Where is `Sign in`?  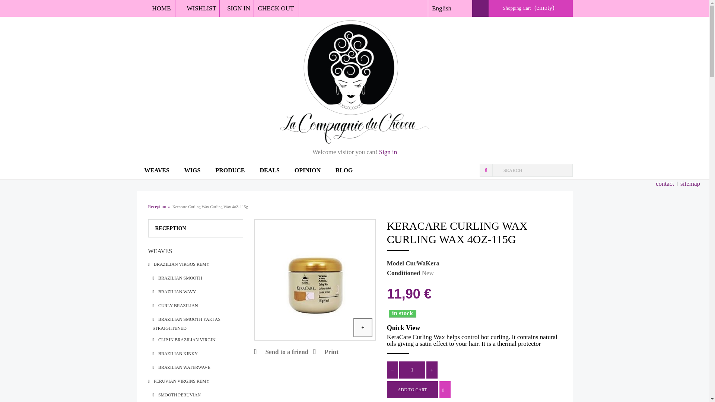 Sign in is located at coordinates (388, 152).